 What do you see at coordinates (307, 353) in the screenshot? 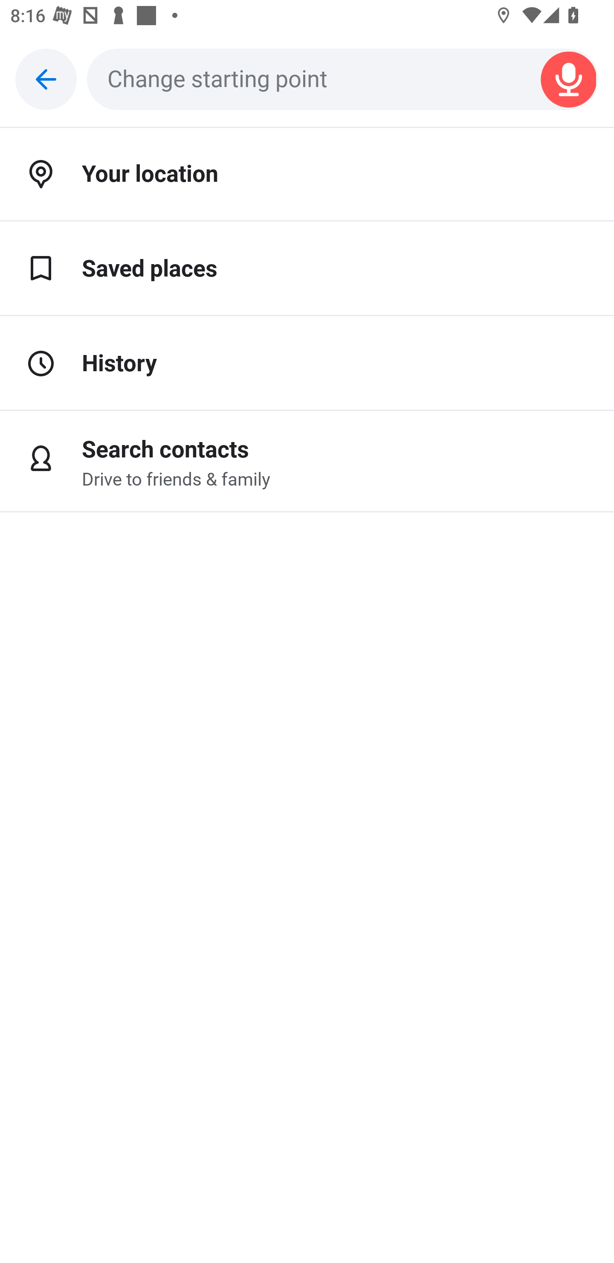
I see `ACTION_CELL_ICON Plan a drive ACTION_CELL_TEXT` at bounding box center [307, 353].